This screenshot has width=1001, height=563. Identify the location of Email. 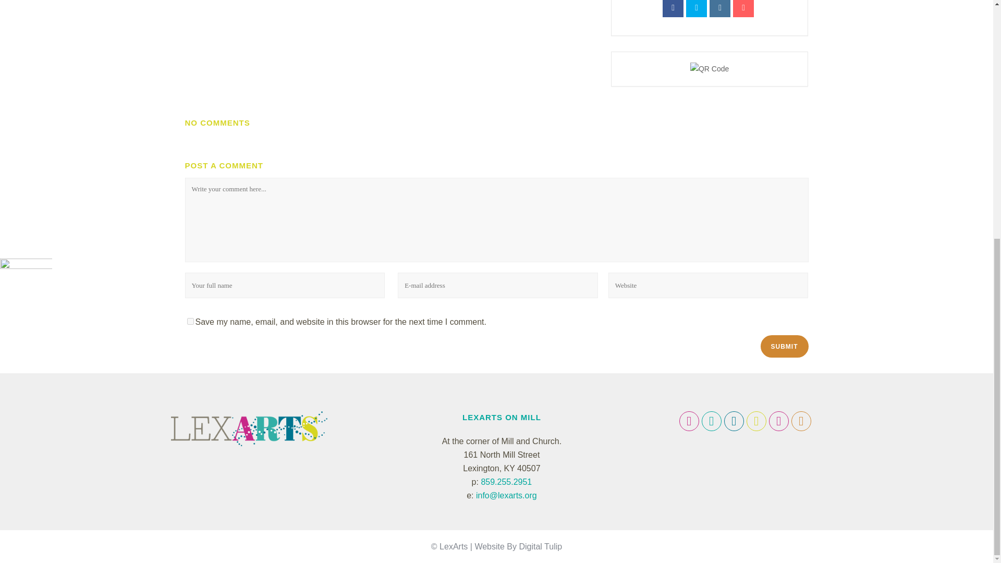
(743, 8).